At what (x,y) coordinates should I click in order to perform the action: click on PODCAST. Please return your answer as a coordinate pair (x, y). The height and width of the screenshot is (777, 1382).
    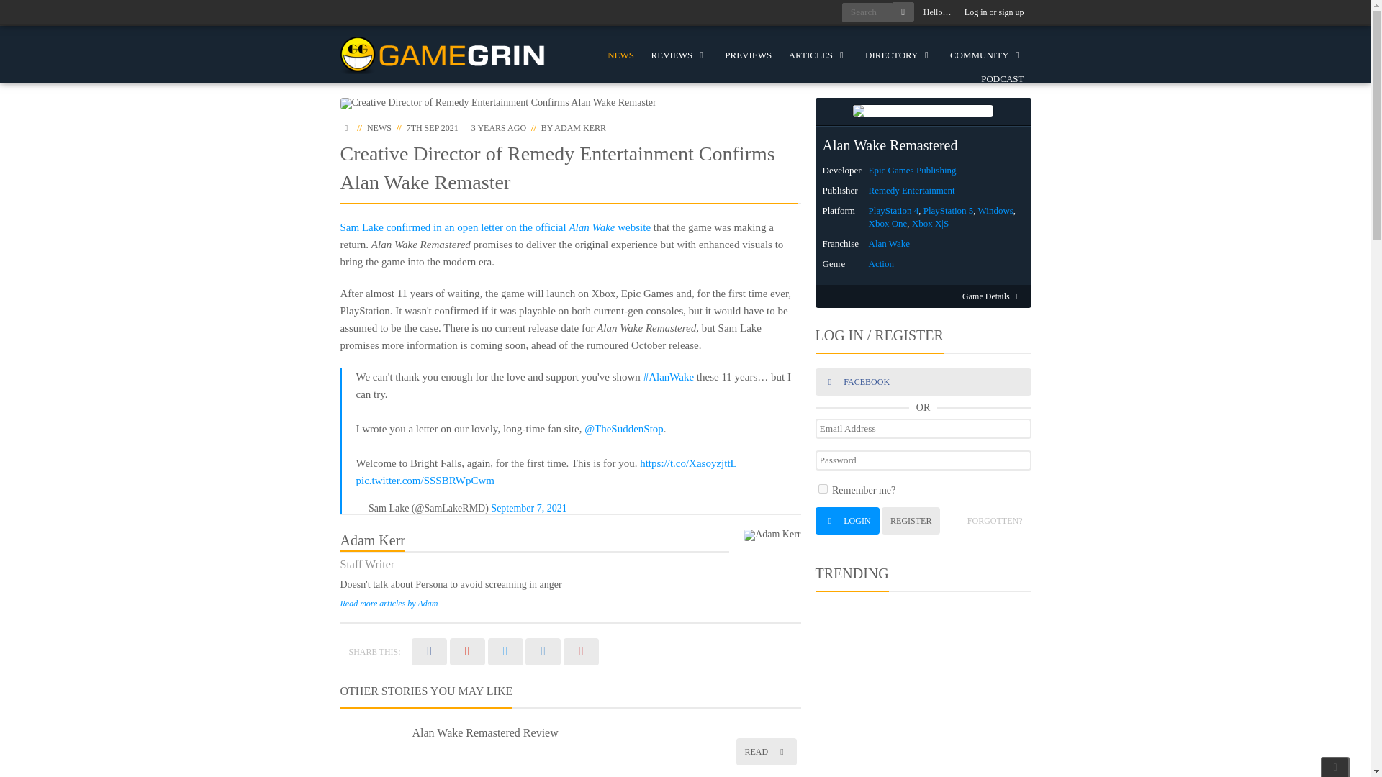
    Looking at the image, I should click on (1002, 78).